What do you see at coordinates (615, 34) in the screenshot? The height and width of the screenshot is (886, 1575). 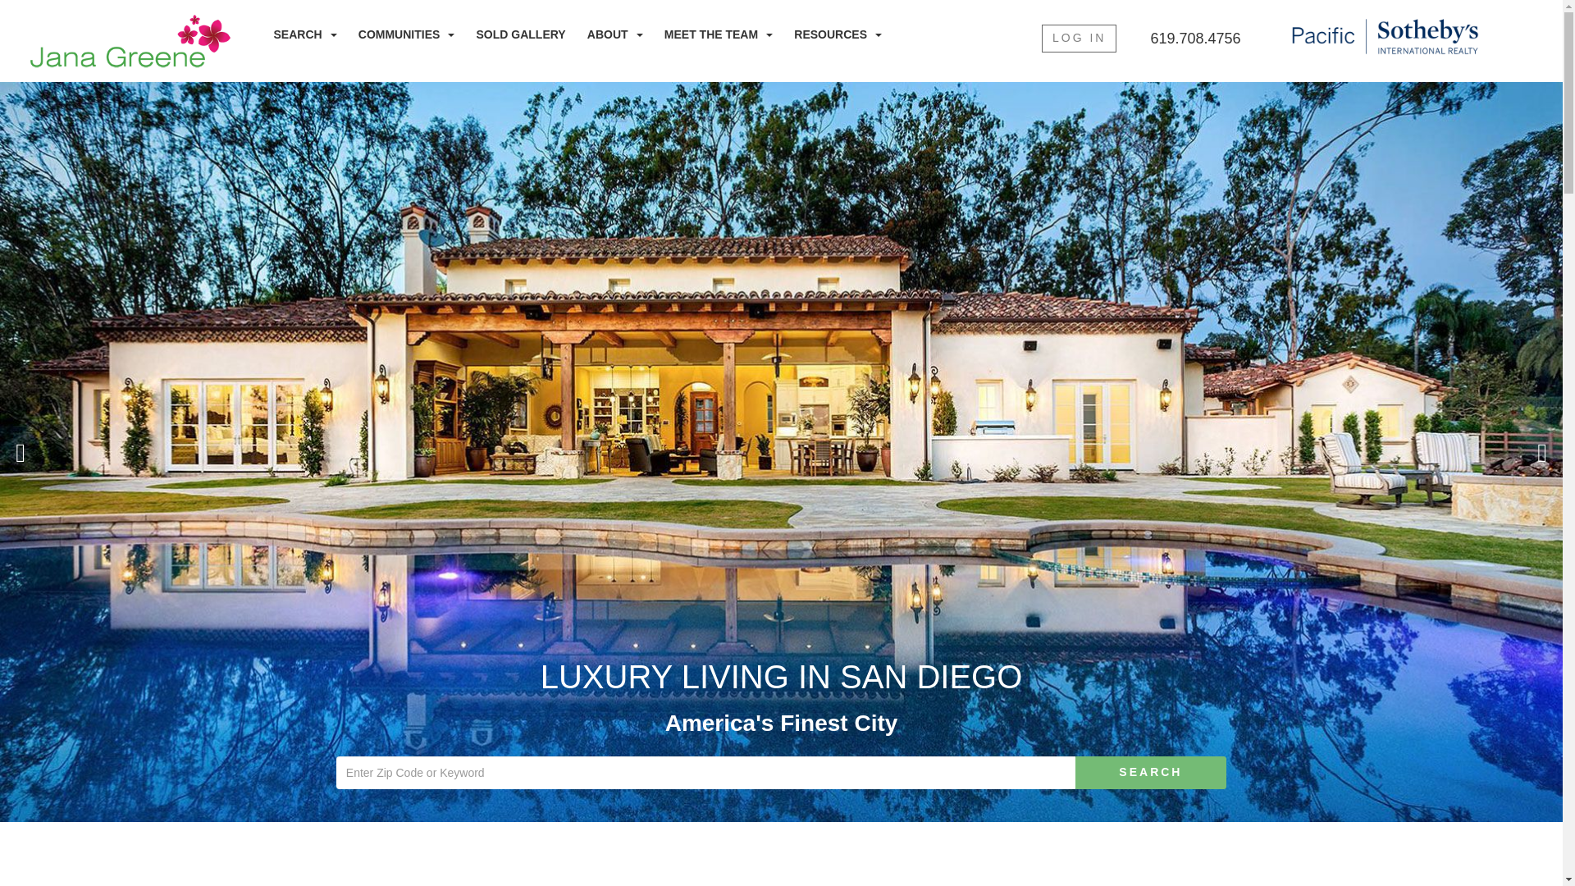 I see `ABOUT` at bounding box center [615, 34].